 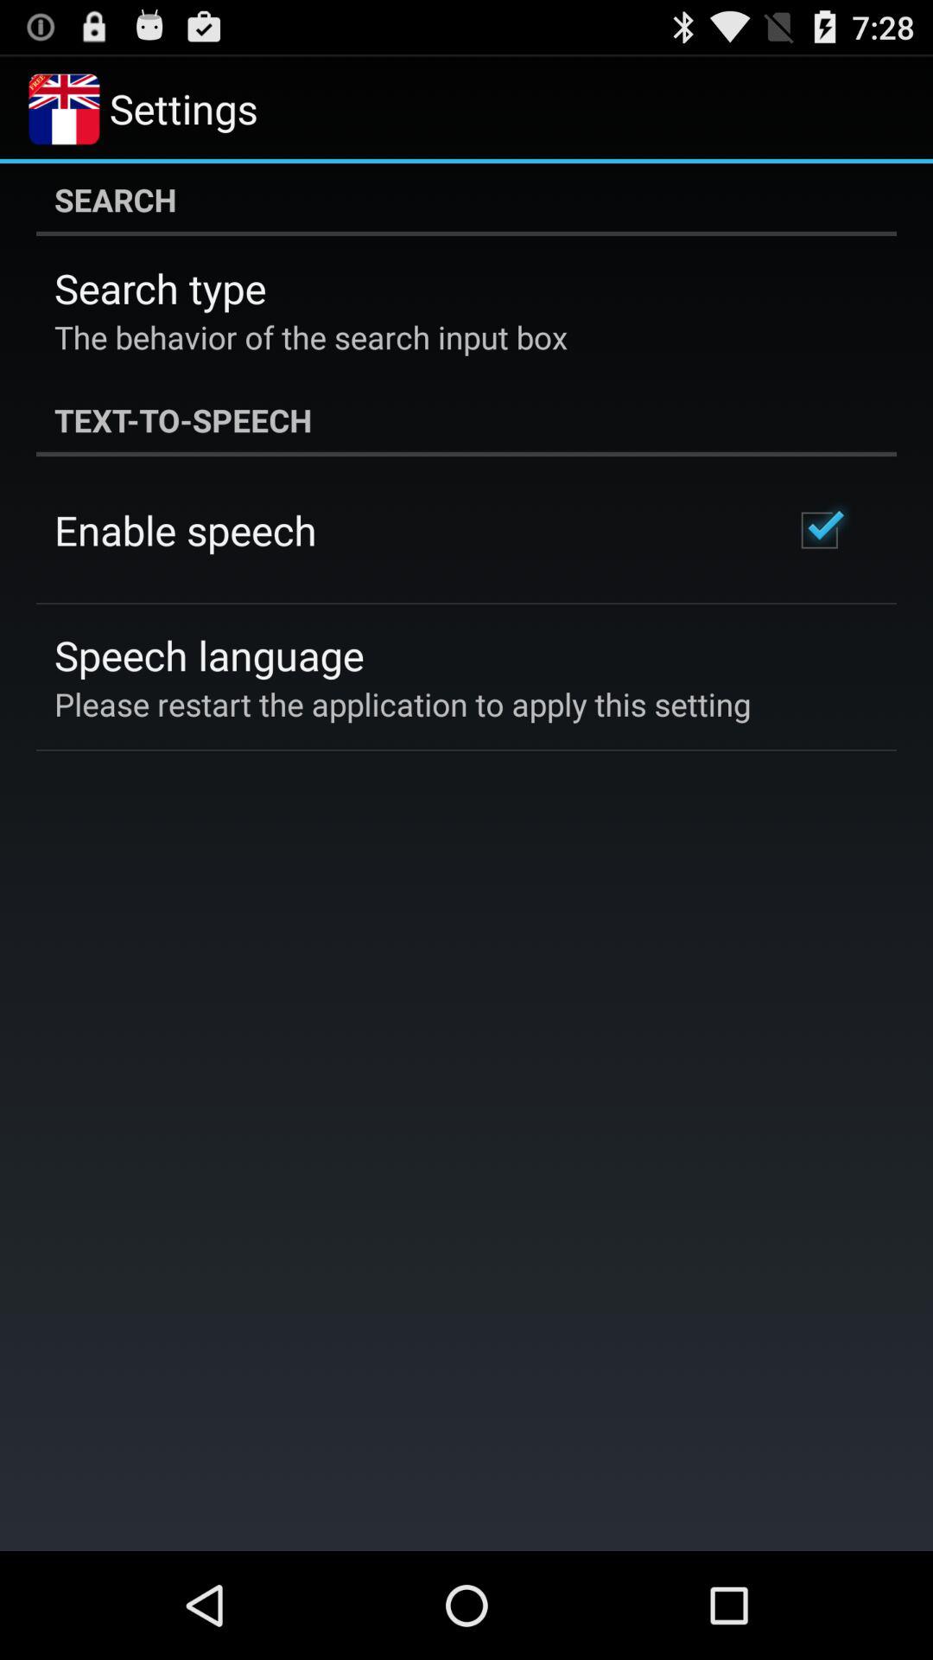 What do you see at coordinates (311, 337) in the screenshot?
I see `open the the behavior of icon` at bounding box center [311, 337].